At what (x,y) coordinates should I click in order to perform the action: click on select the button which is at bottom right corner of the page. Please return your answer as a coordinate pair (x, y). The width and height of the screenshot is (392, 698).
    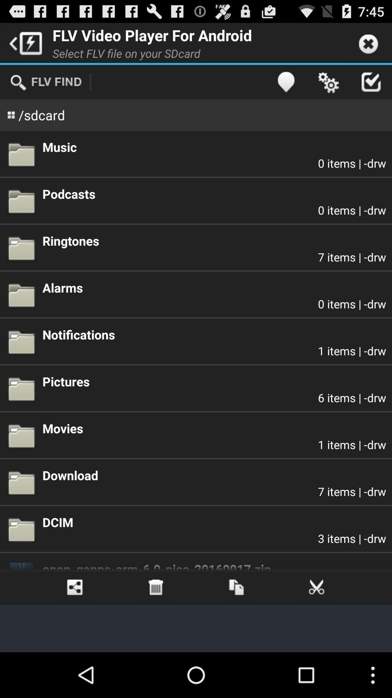
    Looking at the image, I should click on (317, 587).